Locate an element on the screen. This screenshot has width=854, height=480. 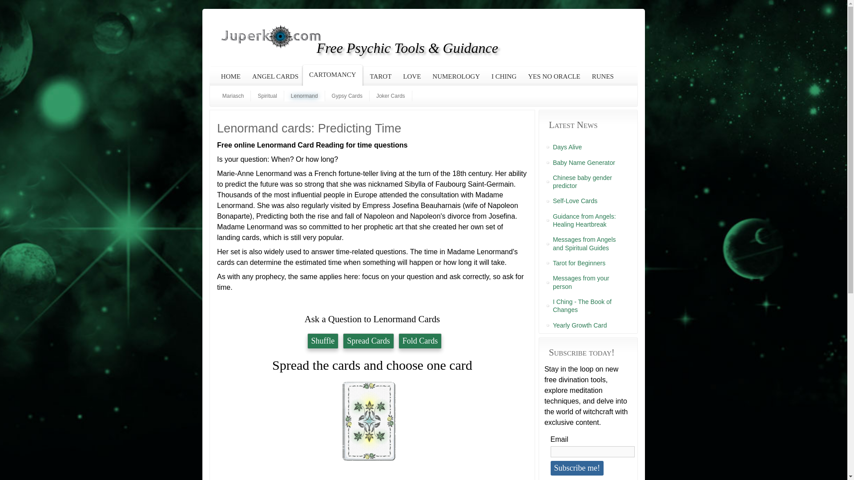
Guidance from Angels: Healing Heartbreak is located at coordinates (588, 220).